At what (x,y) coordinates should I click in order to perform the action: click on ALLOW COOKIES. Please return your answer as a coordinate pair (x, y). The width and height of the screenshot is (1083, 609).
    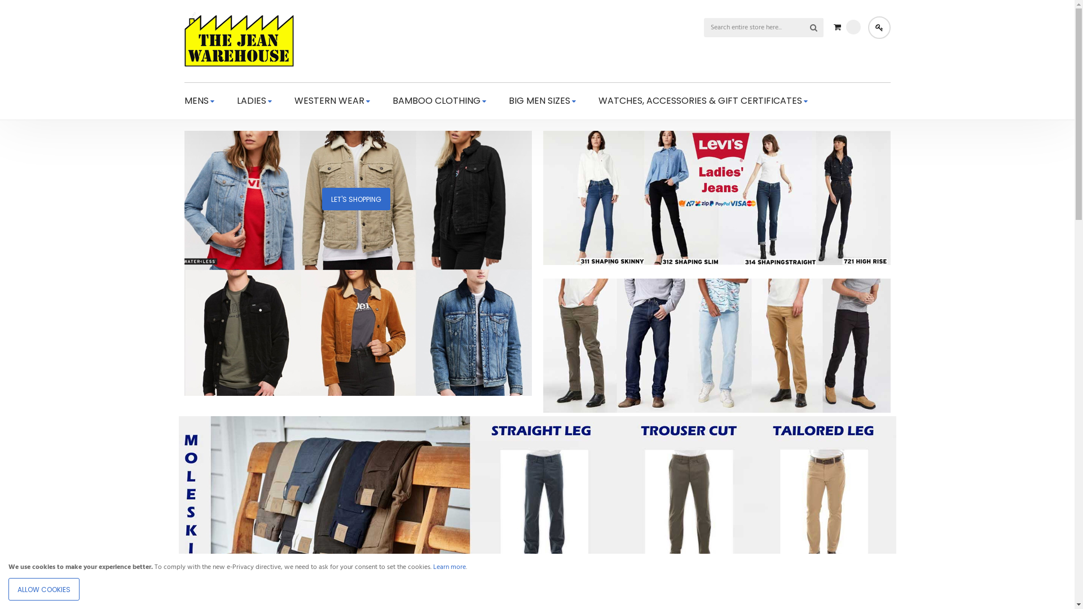
    Looking at the image, I should click on (44, 589).